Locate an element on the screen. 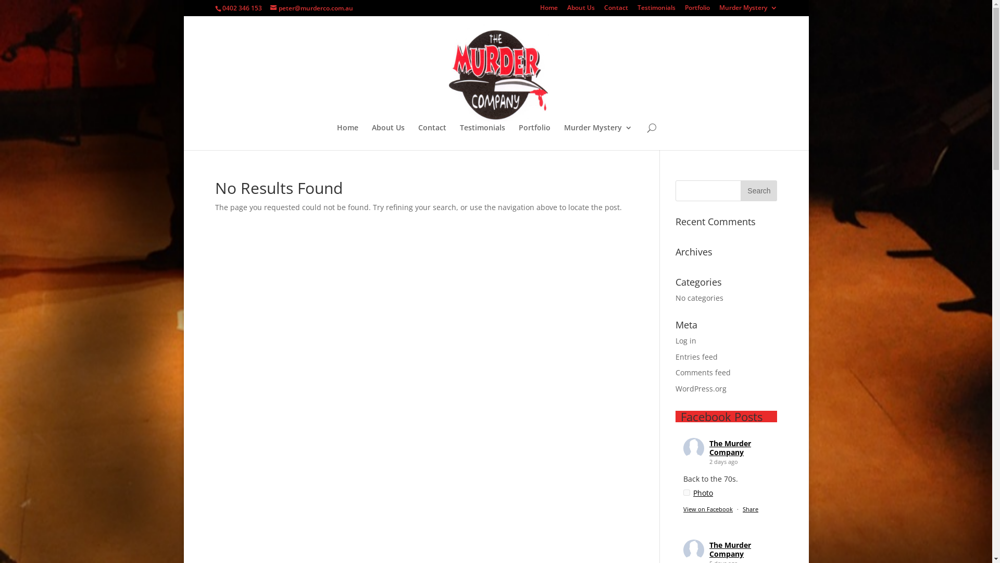 The image size is (1000, 563). About Us is located at coordinates (389, 137).